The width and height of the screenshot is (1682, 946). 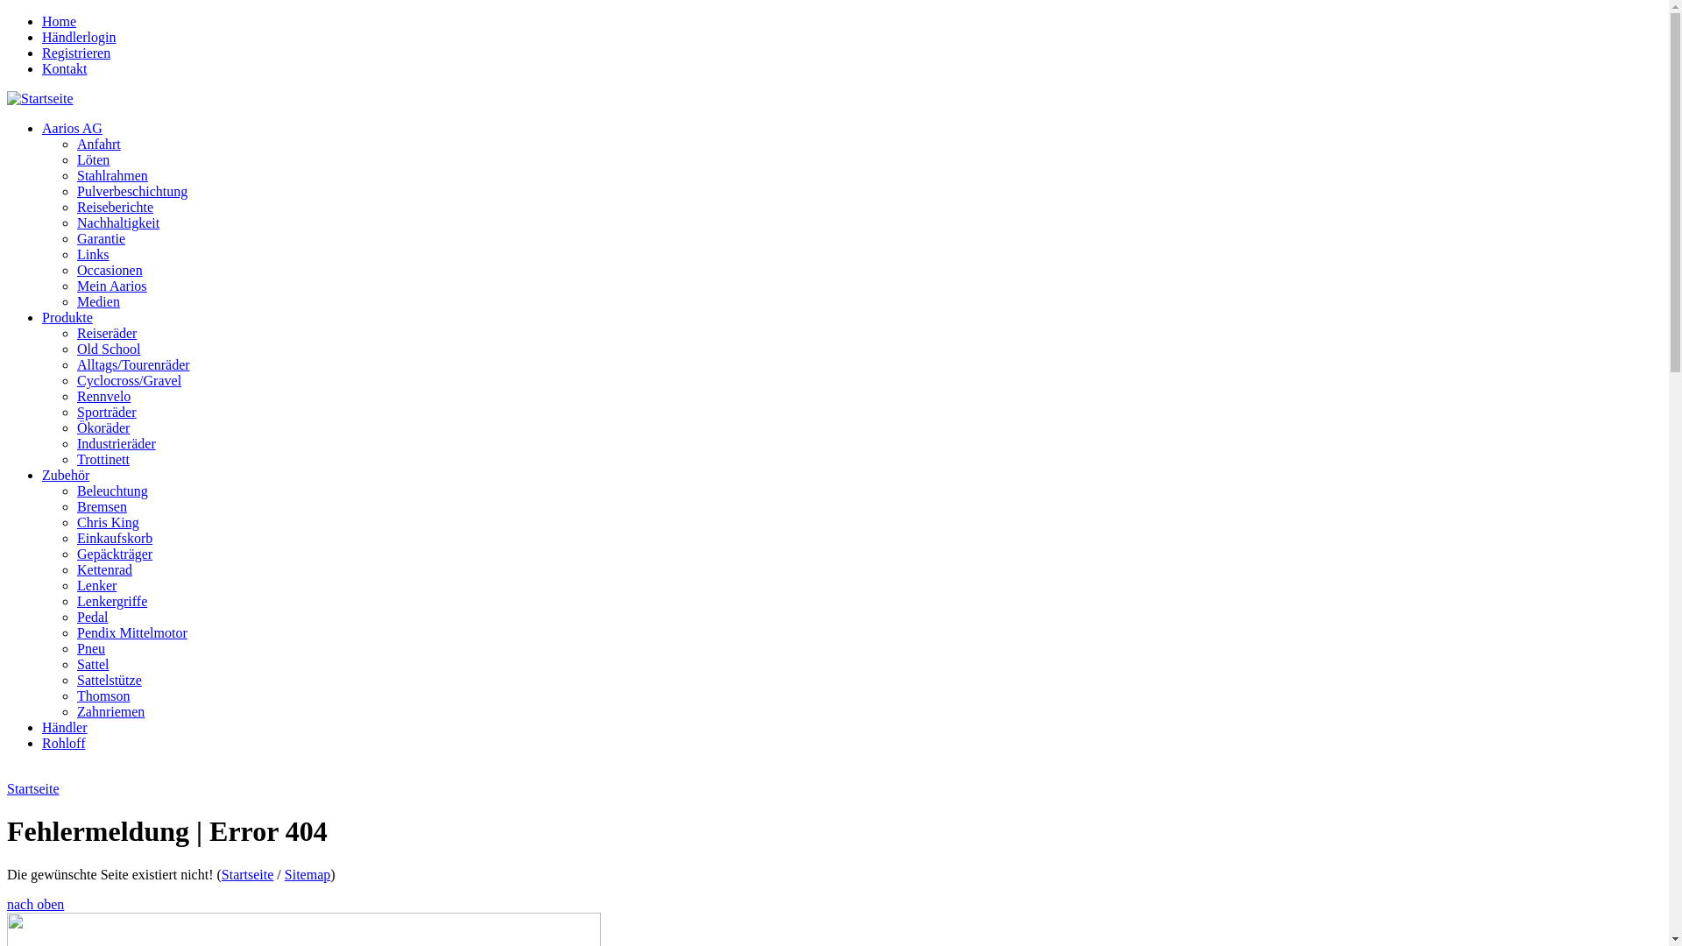 What do you see at coordinates (93, 617) in the screenshot?
I see `Pedal` at bounding box center [93, 617].